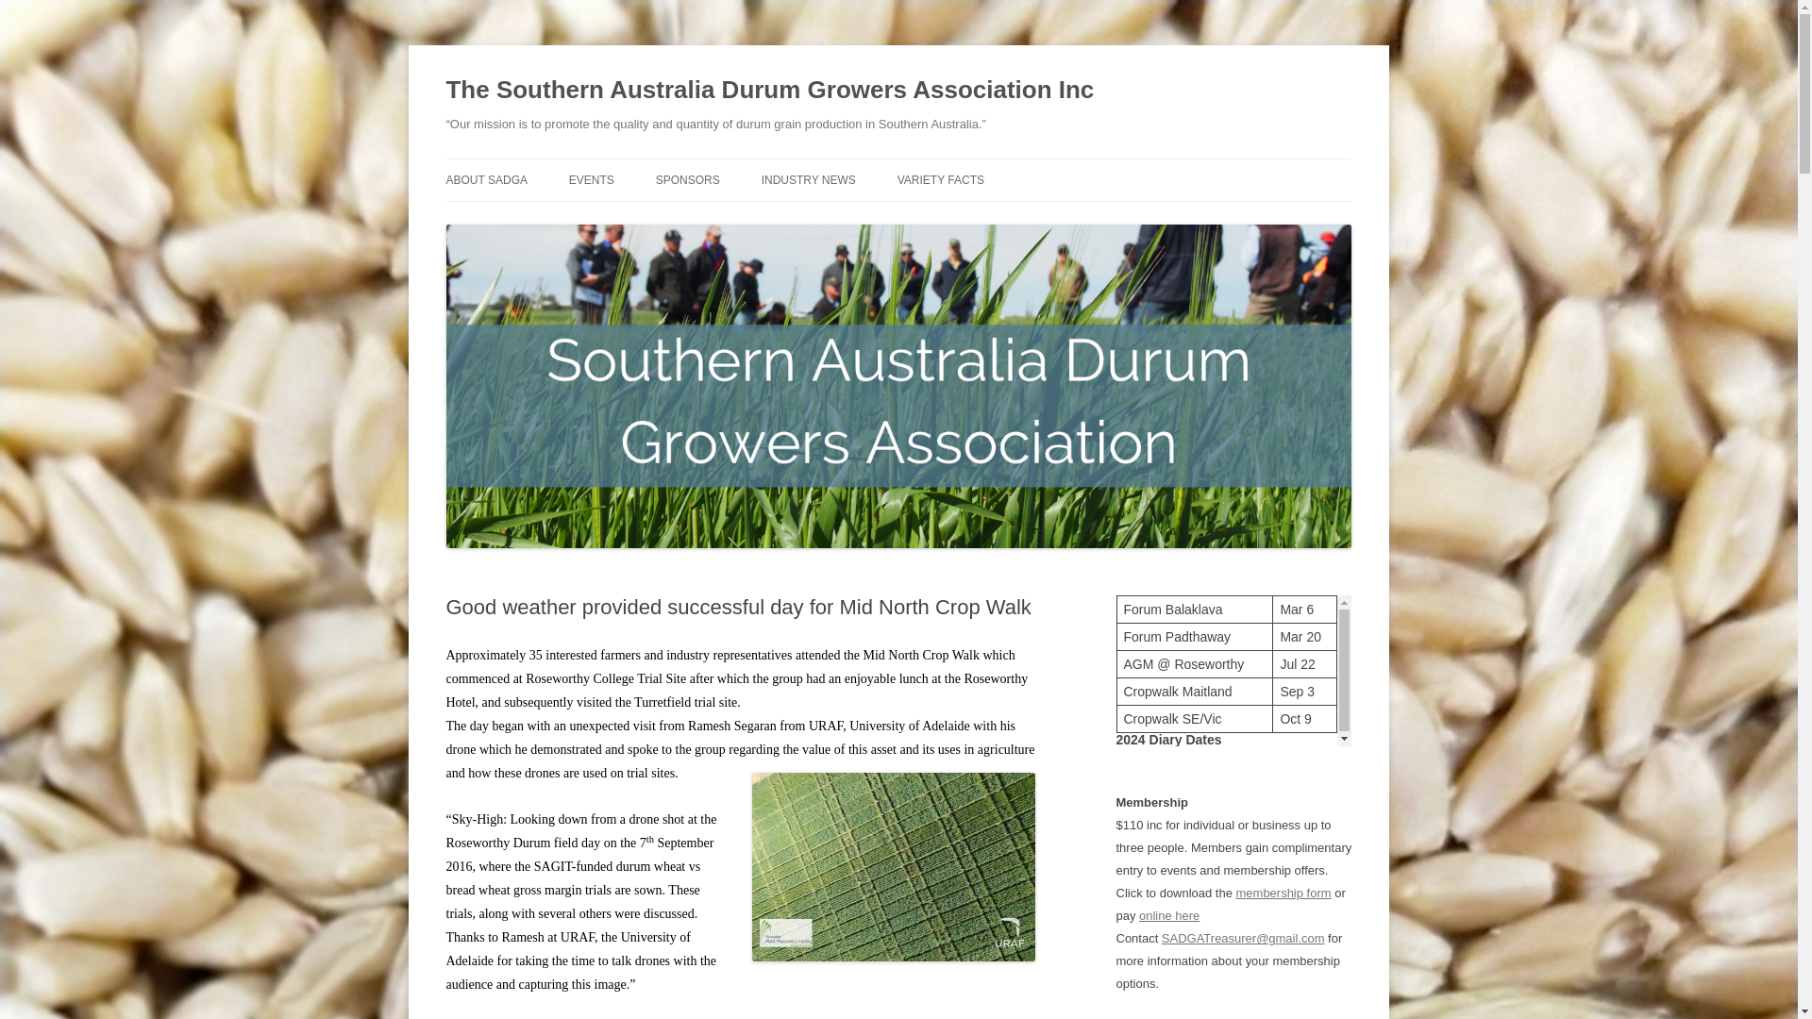  Describe the element at coordinates (1283, 893) in the screenshot. I see `membership form` at that location.